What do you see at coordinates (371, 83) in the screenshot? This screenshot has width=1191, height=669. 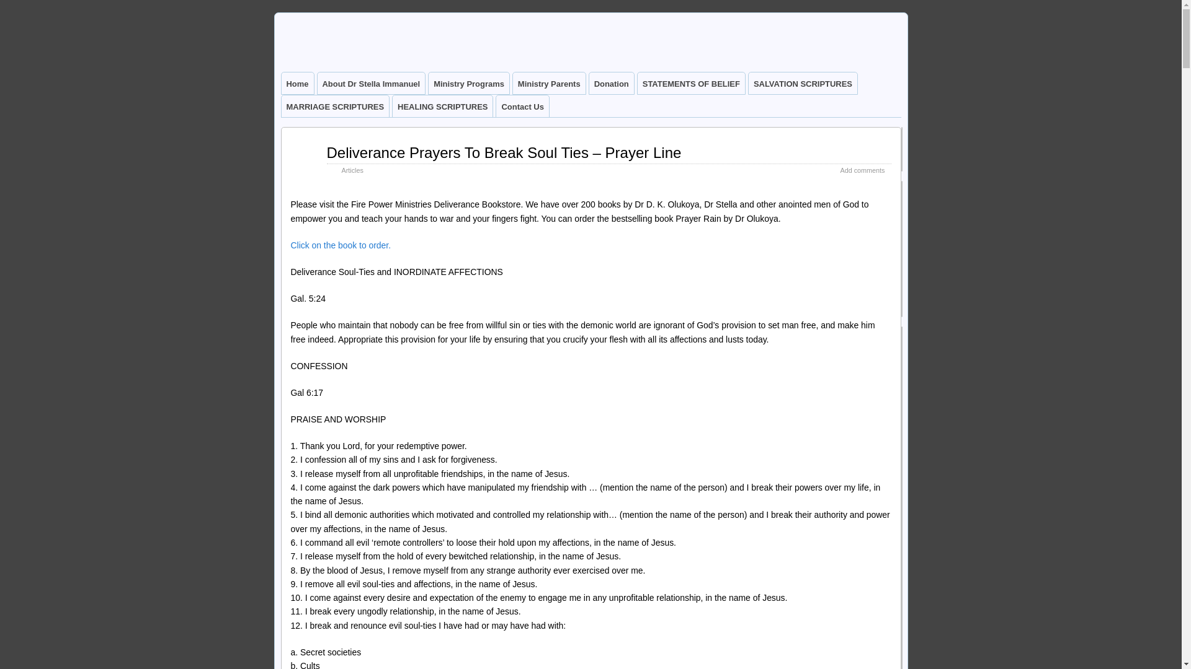 I see `About Dr Stella Immanuel` at bounding box center [371, 83].